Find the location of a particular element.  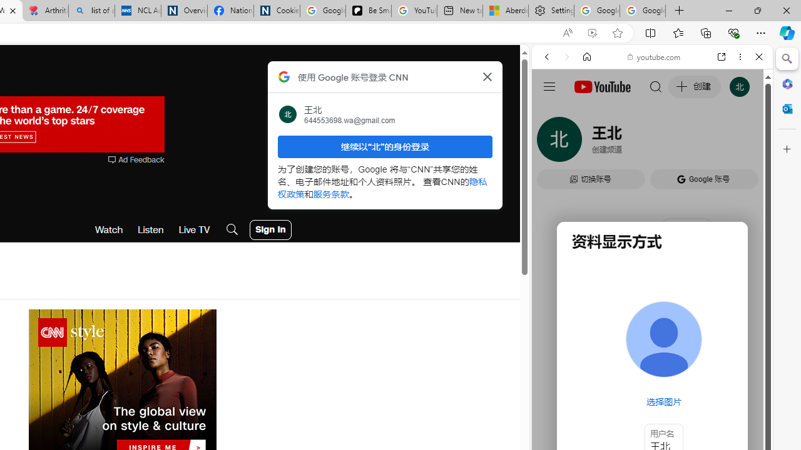

Class: b_serphb is located at coordinates (745, 144).